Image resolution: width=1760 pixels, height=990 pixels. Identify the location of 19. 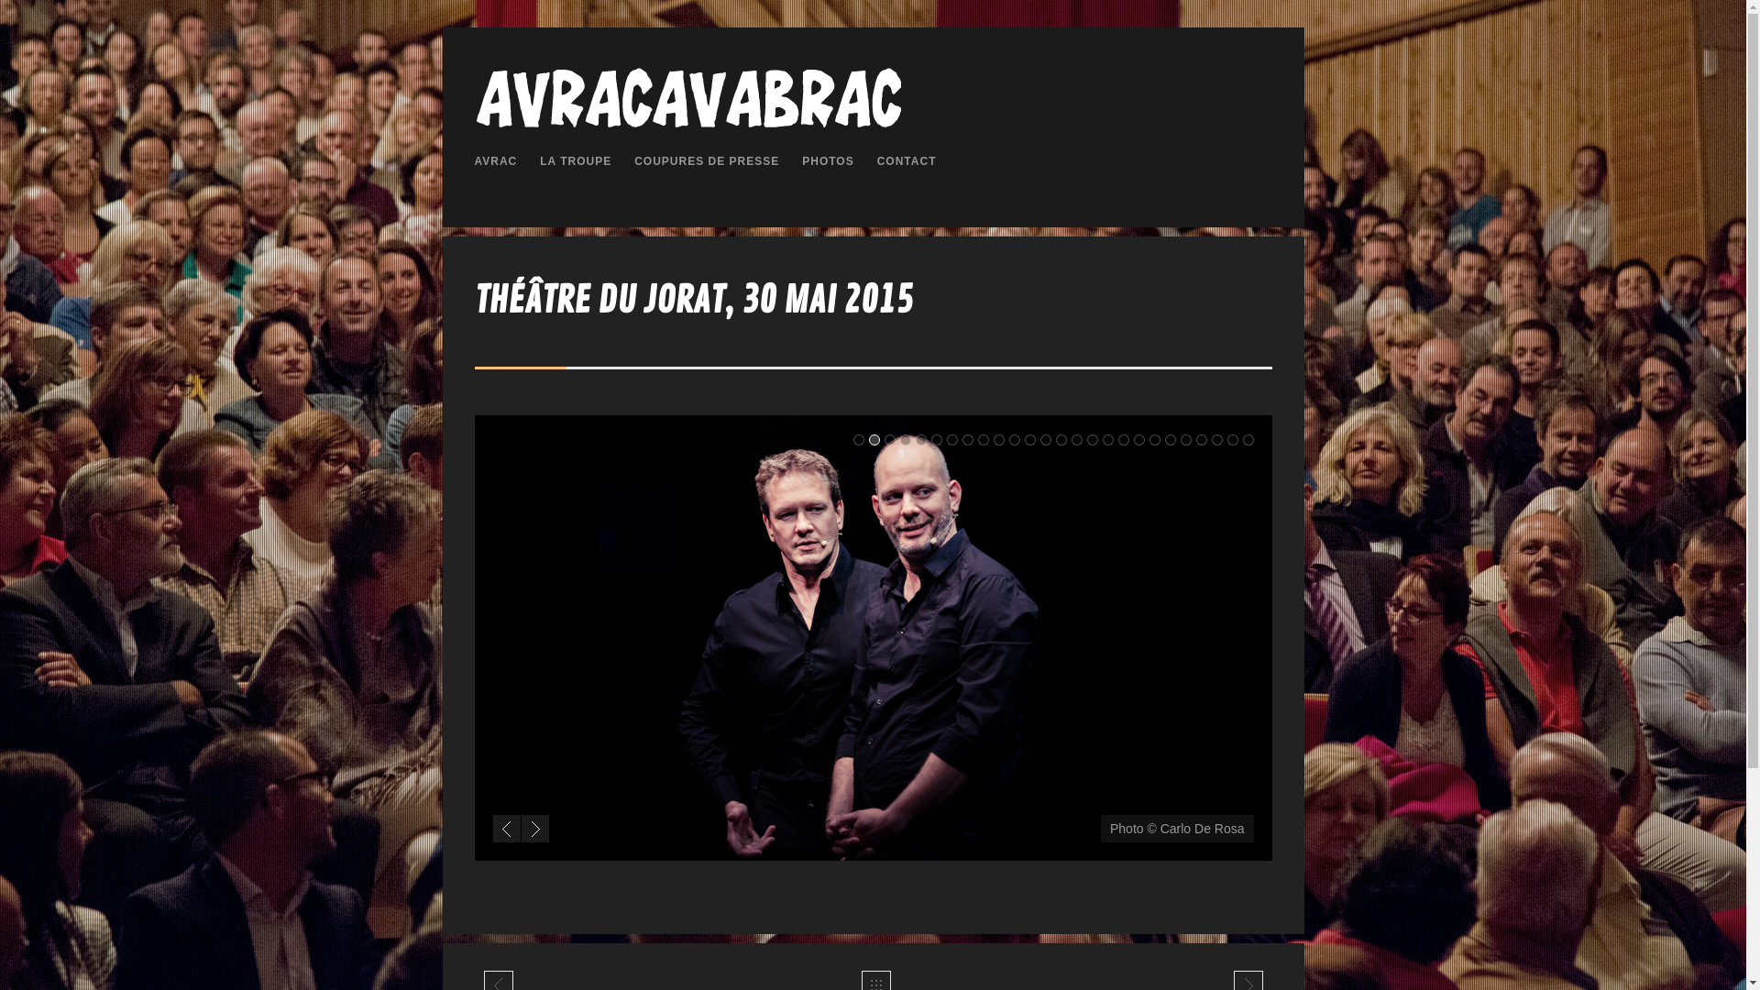
(1138, 440).